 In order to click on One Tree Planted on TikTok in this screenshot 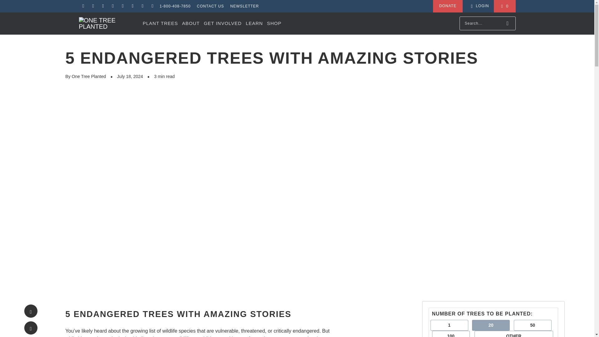, I will do `click(132, 6)`.